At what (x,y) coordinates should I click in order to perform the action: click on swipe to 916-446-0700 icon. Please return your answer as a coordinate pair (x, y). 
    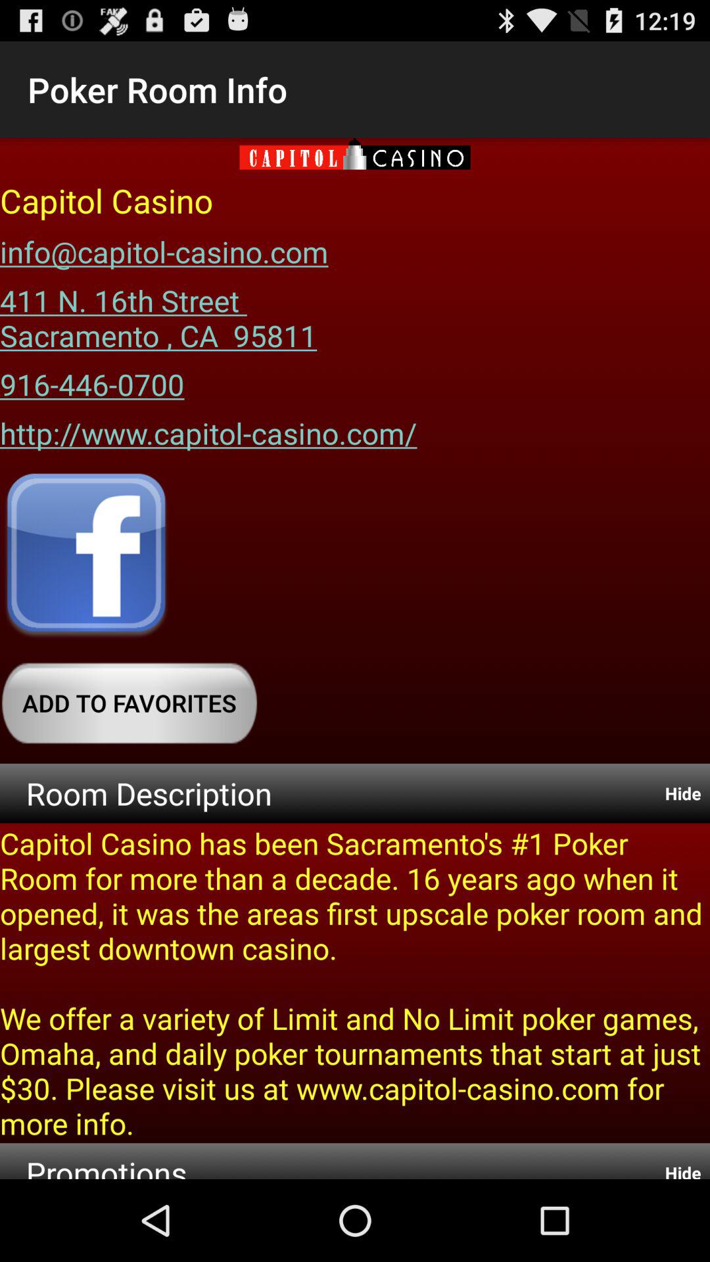
    Looking at the image, I should click on (92, 380).